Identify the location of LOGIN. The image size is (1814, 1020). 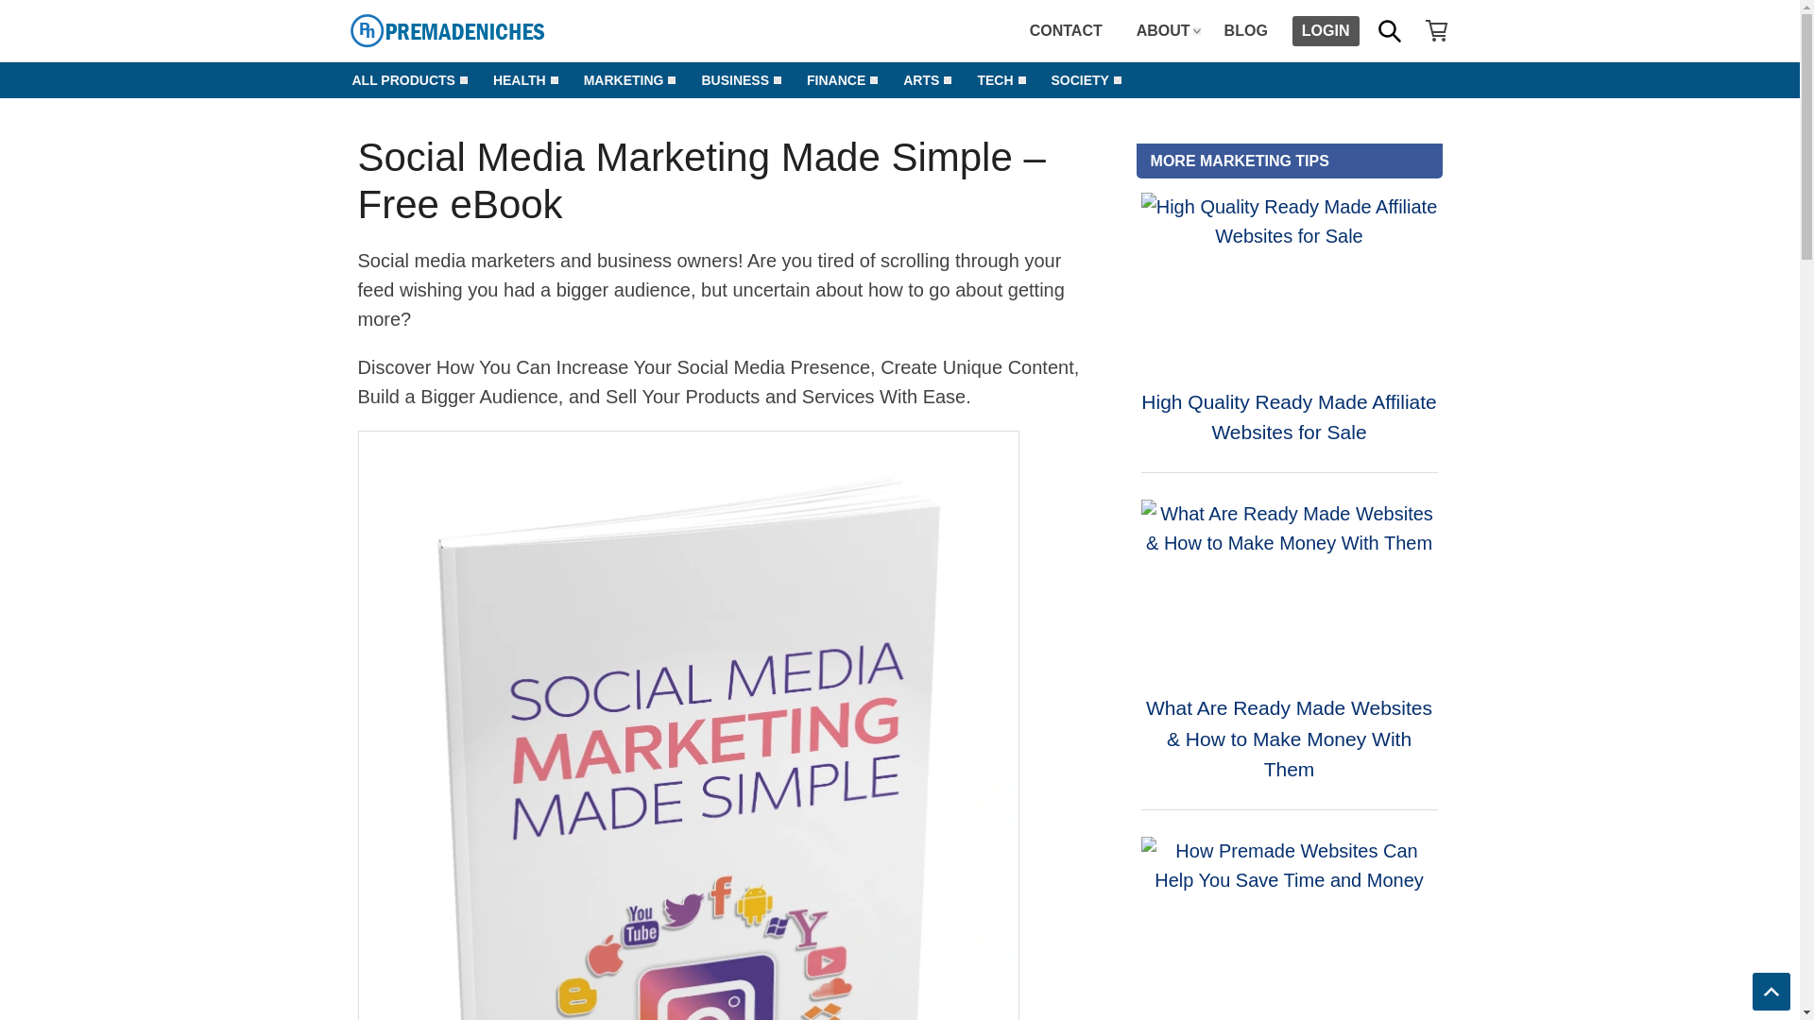
(1325, 30).